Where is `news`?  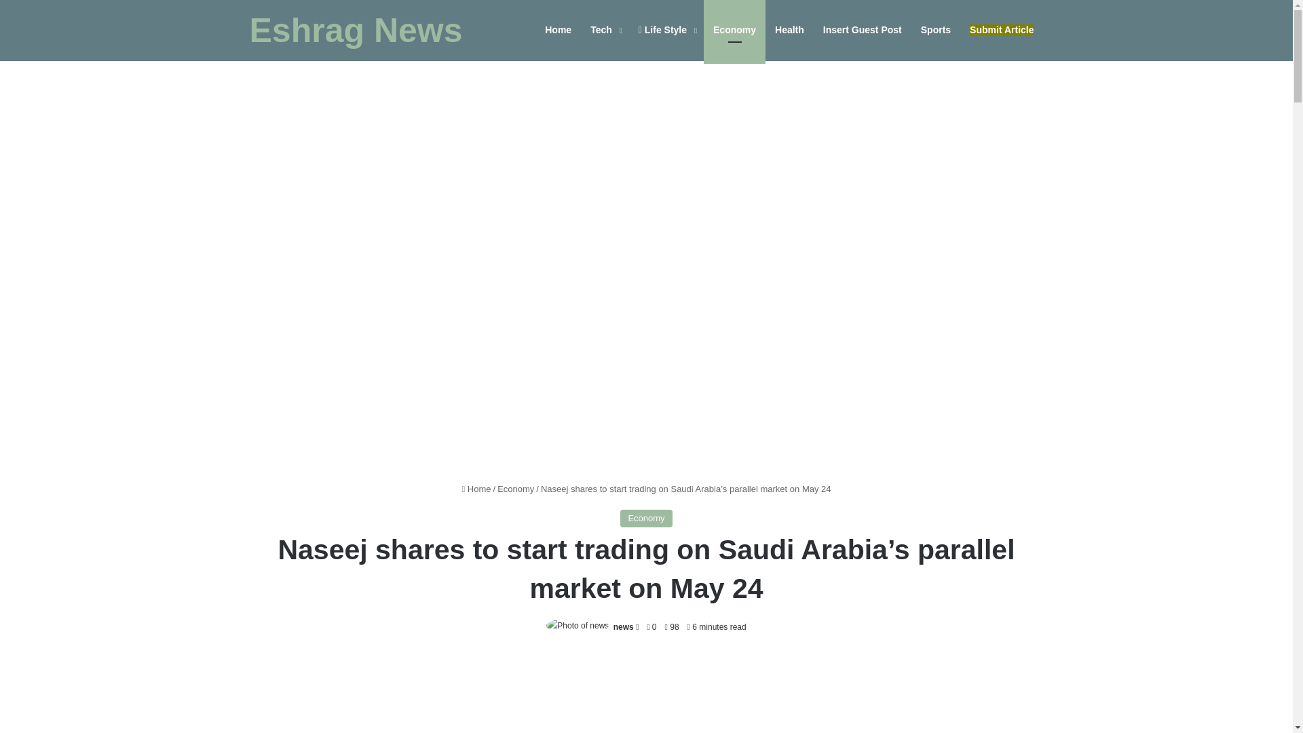
news is located at coordinates (623, 626).